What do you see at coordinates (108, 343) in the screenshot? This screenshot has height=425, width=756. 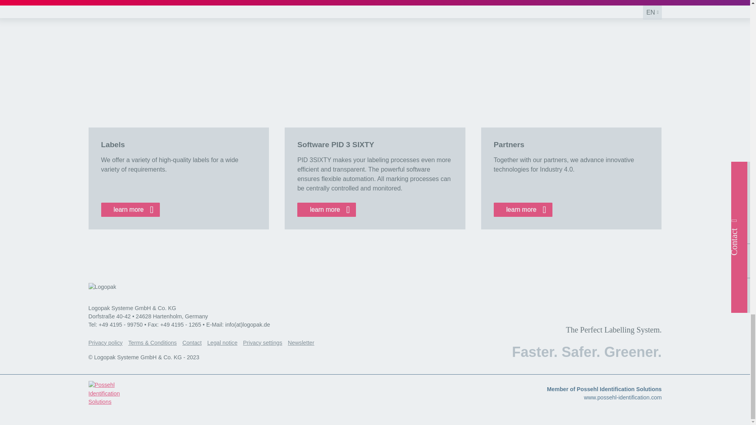 I see `Privacy policy` at bounding box center [108, 343].